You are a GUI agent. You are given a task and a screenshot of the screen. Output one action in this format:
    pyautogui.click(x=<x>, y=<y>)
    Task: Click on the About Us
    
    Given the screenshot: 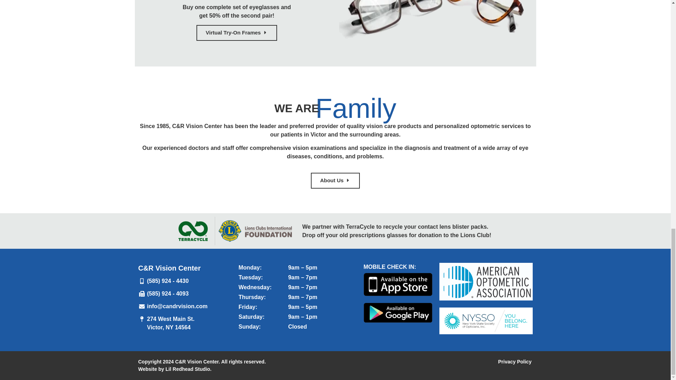 What is the action you would take?
    pyautogui.click(x=335, y=180)
    